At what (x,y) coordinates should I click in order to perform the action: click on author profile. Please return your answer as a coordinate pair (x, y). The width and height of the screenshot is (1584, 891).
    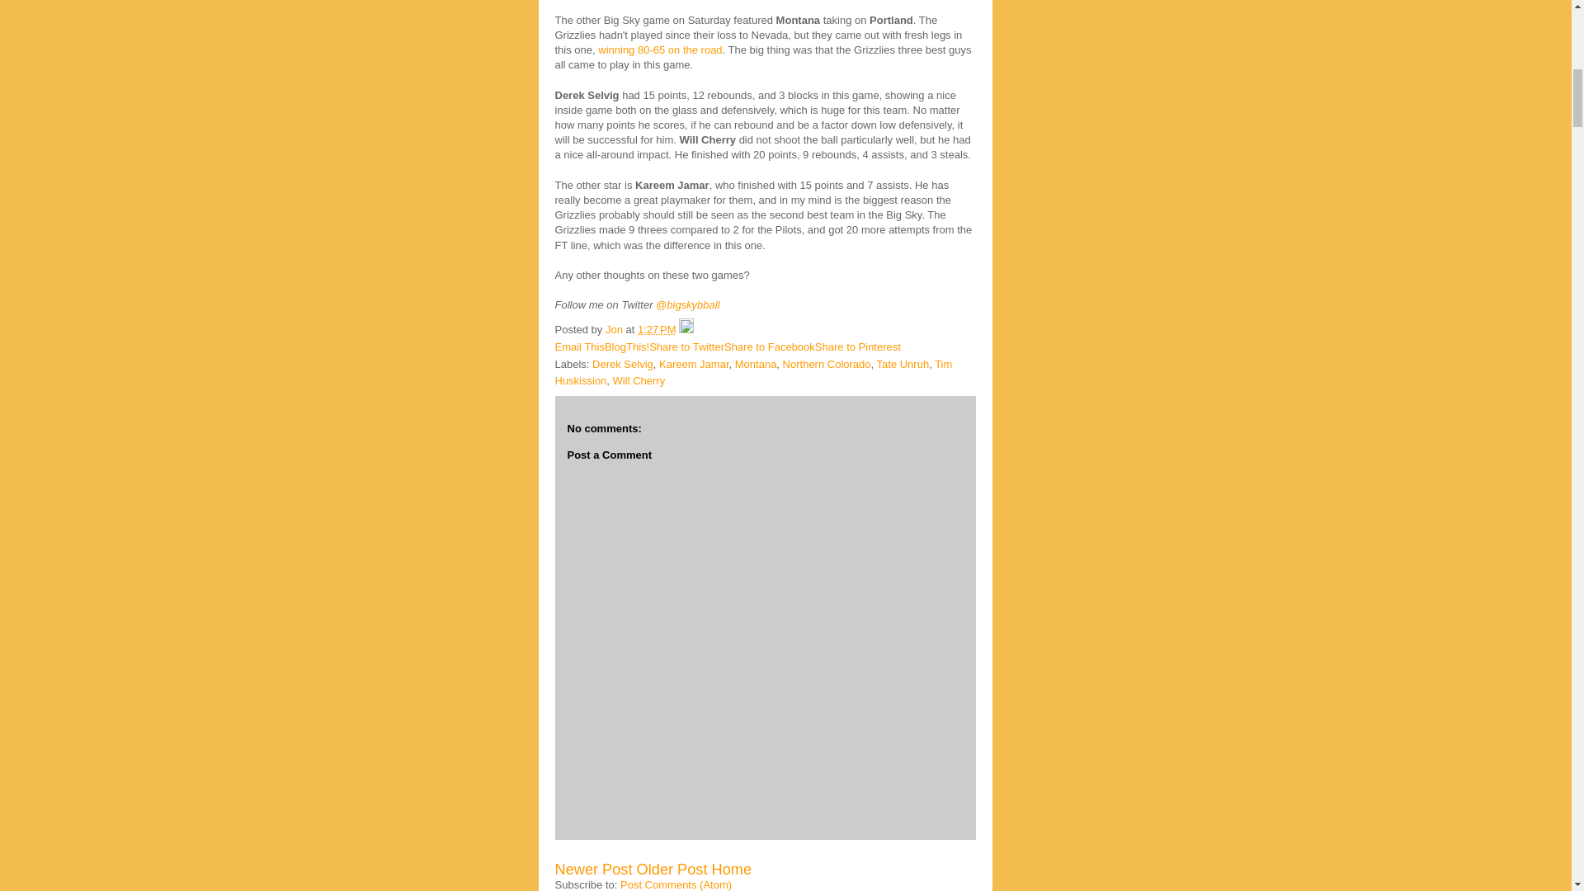
    Looking at the image, I should click on (615, 330).